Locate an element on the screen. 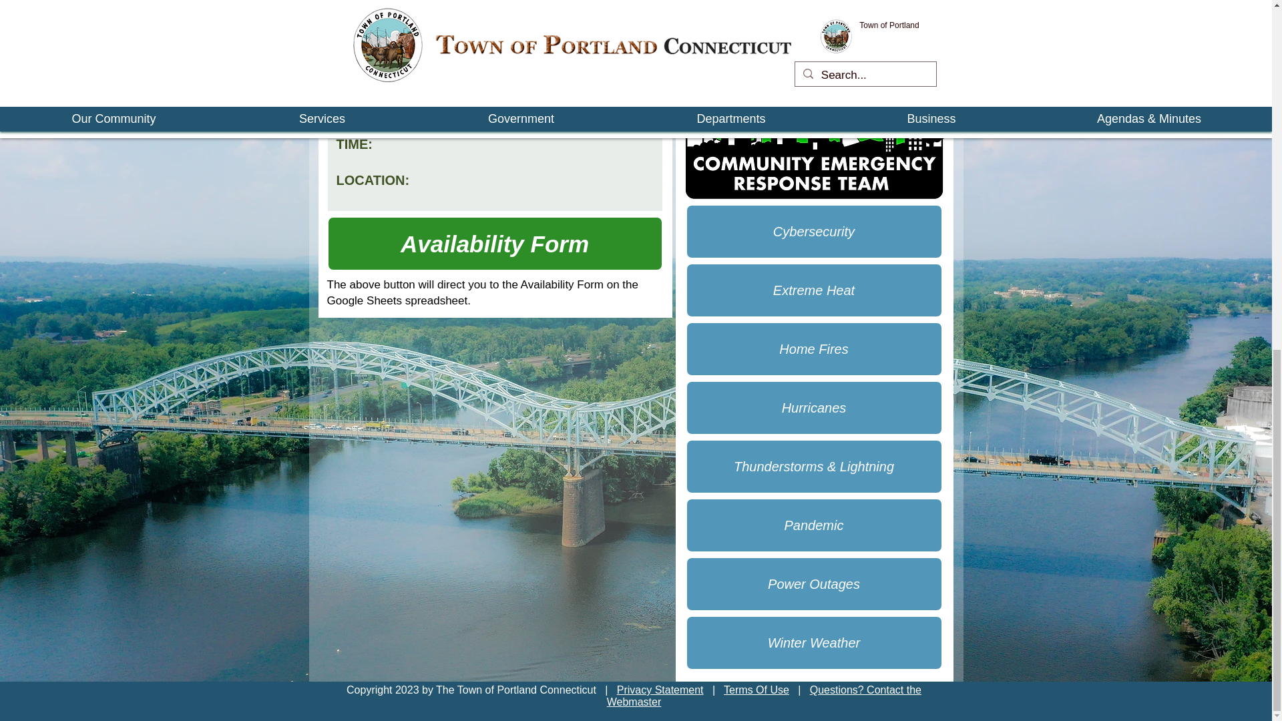  Pandemic is located at coordinates (814, 525).